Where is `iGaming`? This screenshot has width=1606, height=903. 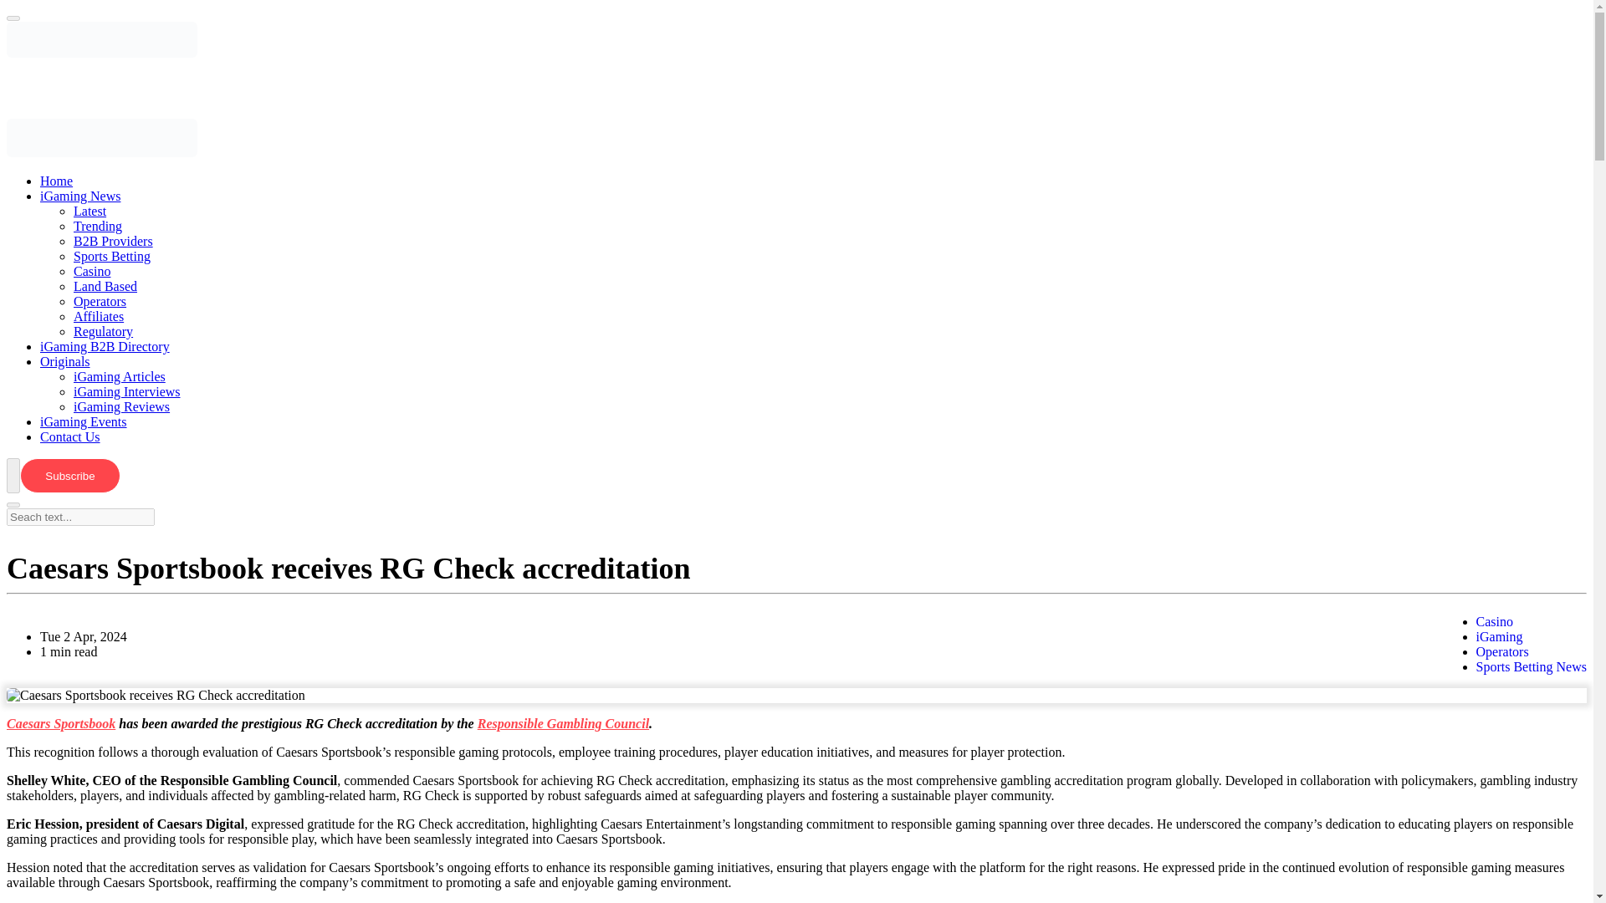 iGaming is located at coordinates (1499, 636).